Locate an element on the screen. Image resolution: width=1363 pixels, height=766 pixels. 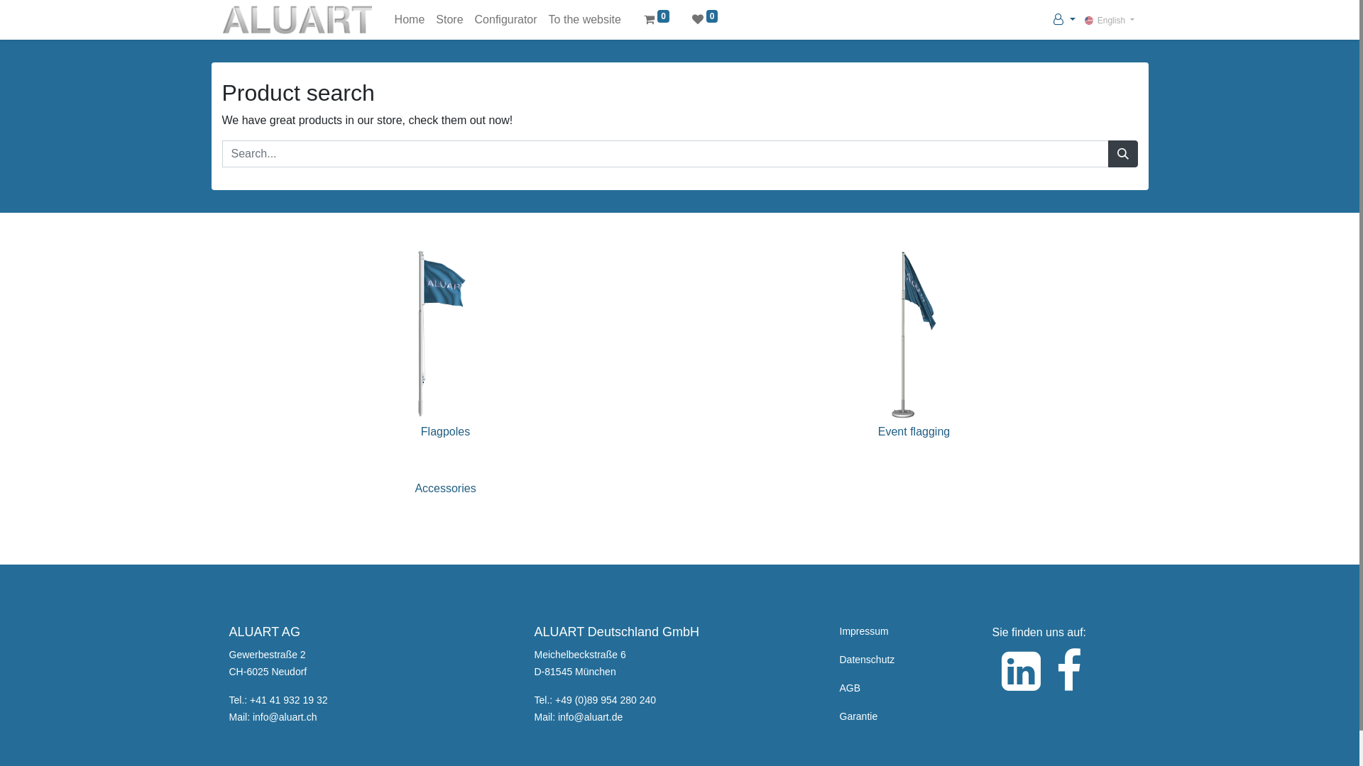
Garantie is located at coordinates (858, 716).